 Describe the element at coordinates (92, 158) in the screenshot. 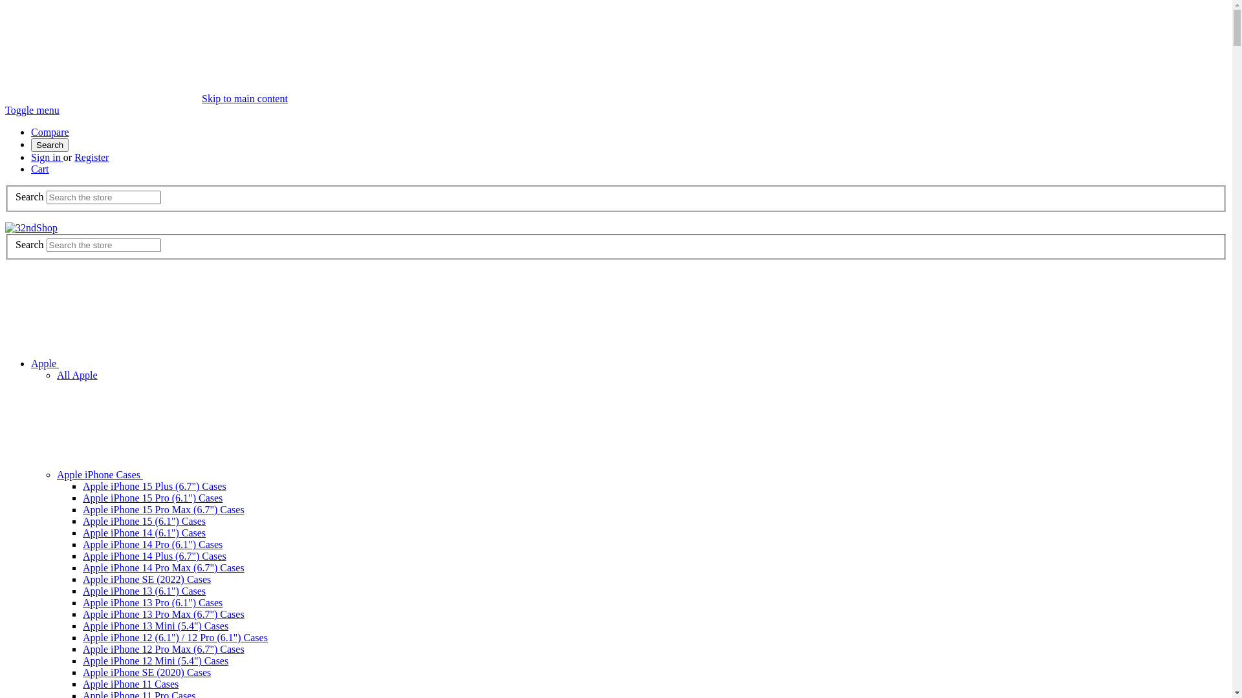

I see `Register` at that location.